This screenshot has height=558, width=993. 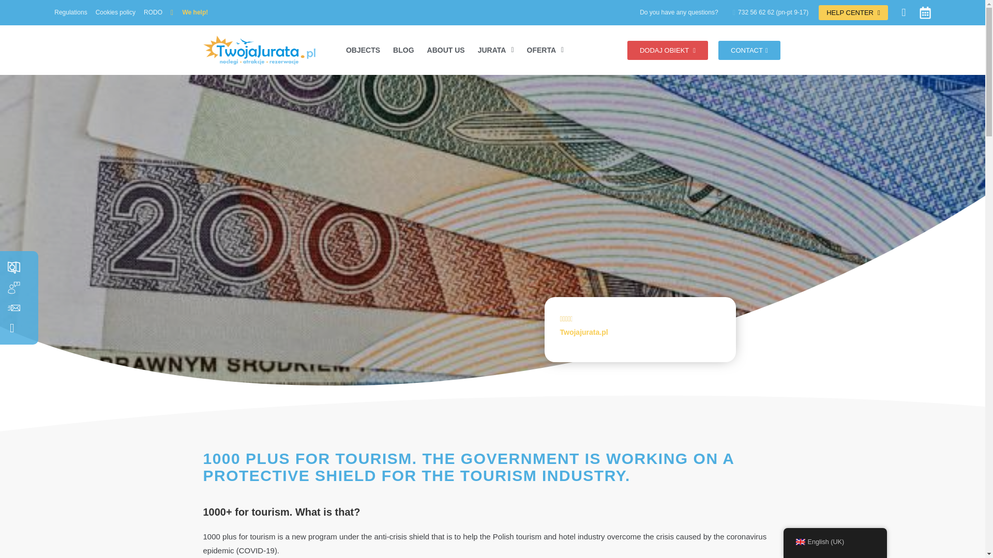 I want to click on DODAJ OBIEKT, so click(x=667, y=50).